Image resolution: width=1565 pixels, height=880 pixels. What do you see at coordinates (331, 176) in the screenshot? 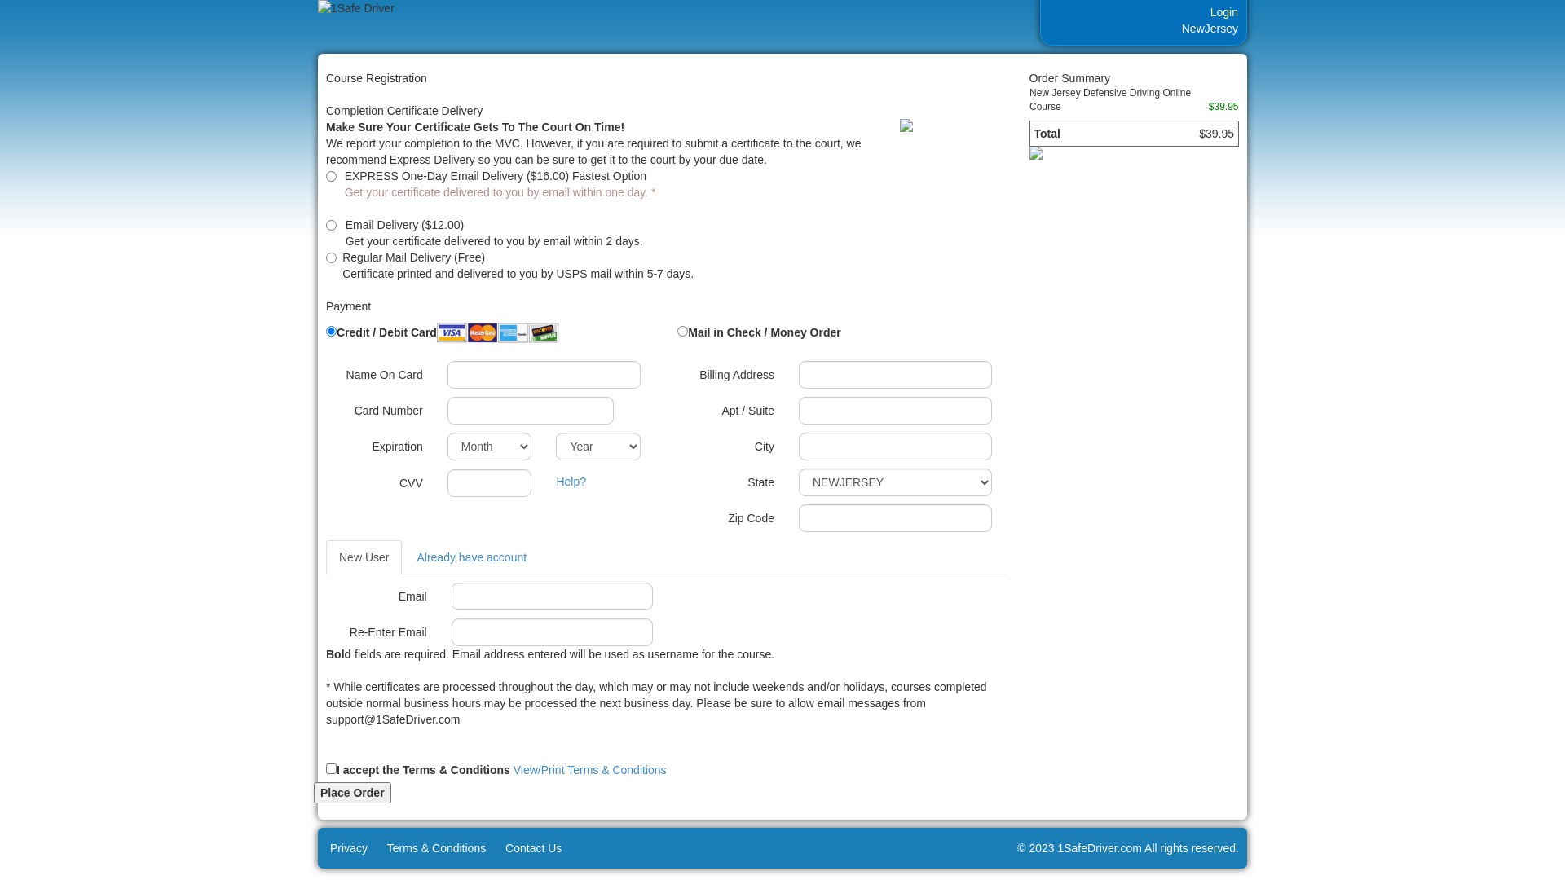
I see `rbtnExpEmailDel` at bounding box center [331, 176].